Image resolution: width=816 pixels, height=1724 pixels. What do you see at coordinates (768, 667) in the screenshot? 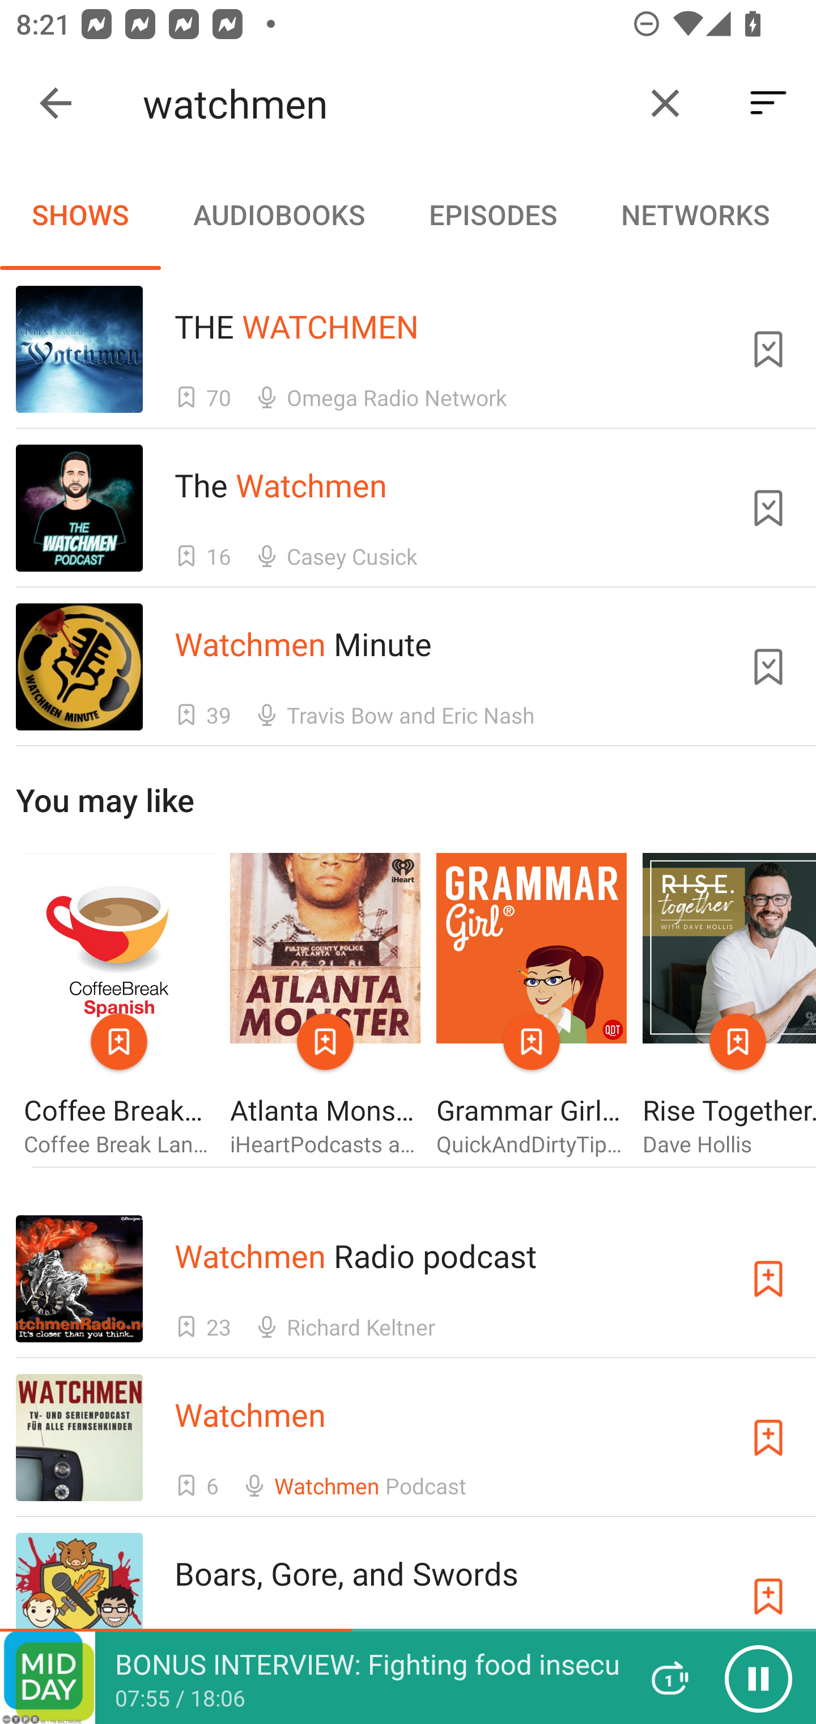
I see `Unsubscribe` at bounding box center [768, 667].